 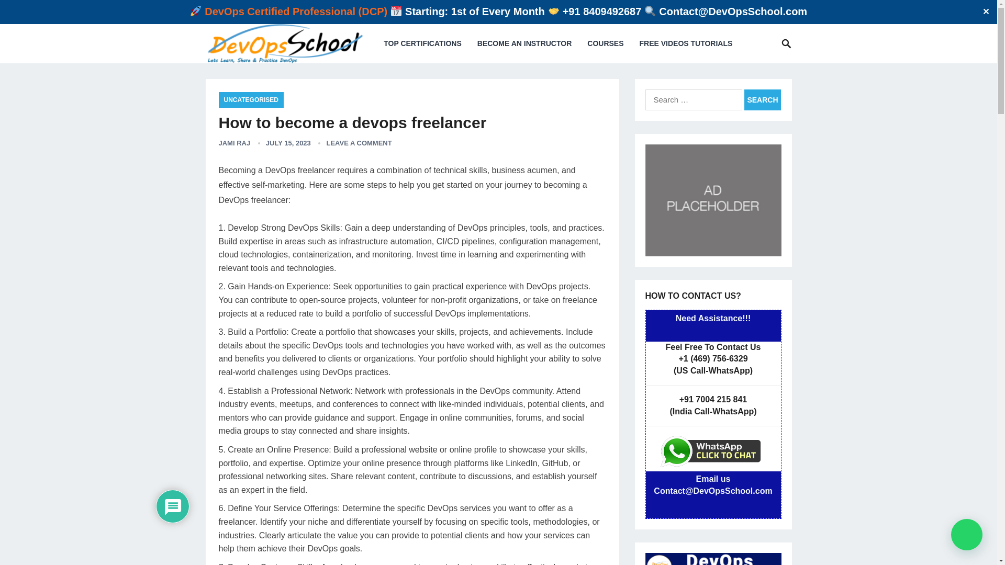 I want to click on UNCATEGORISED, so click(x=251, y=100).